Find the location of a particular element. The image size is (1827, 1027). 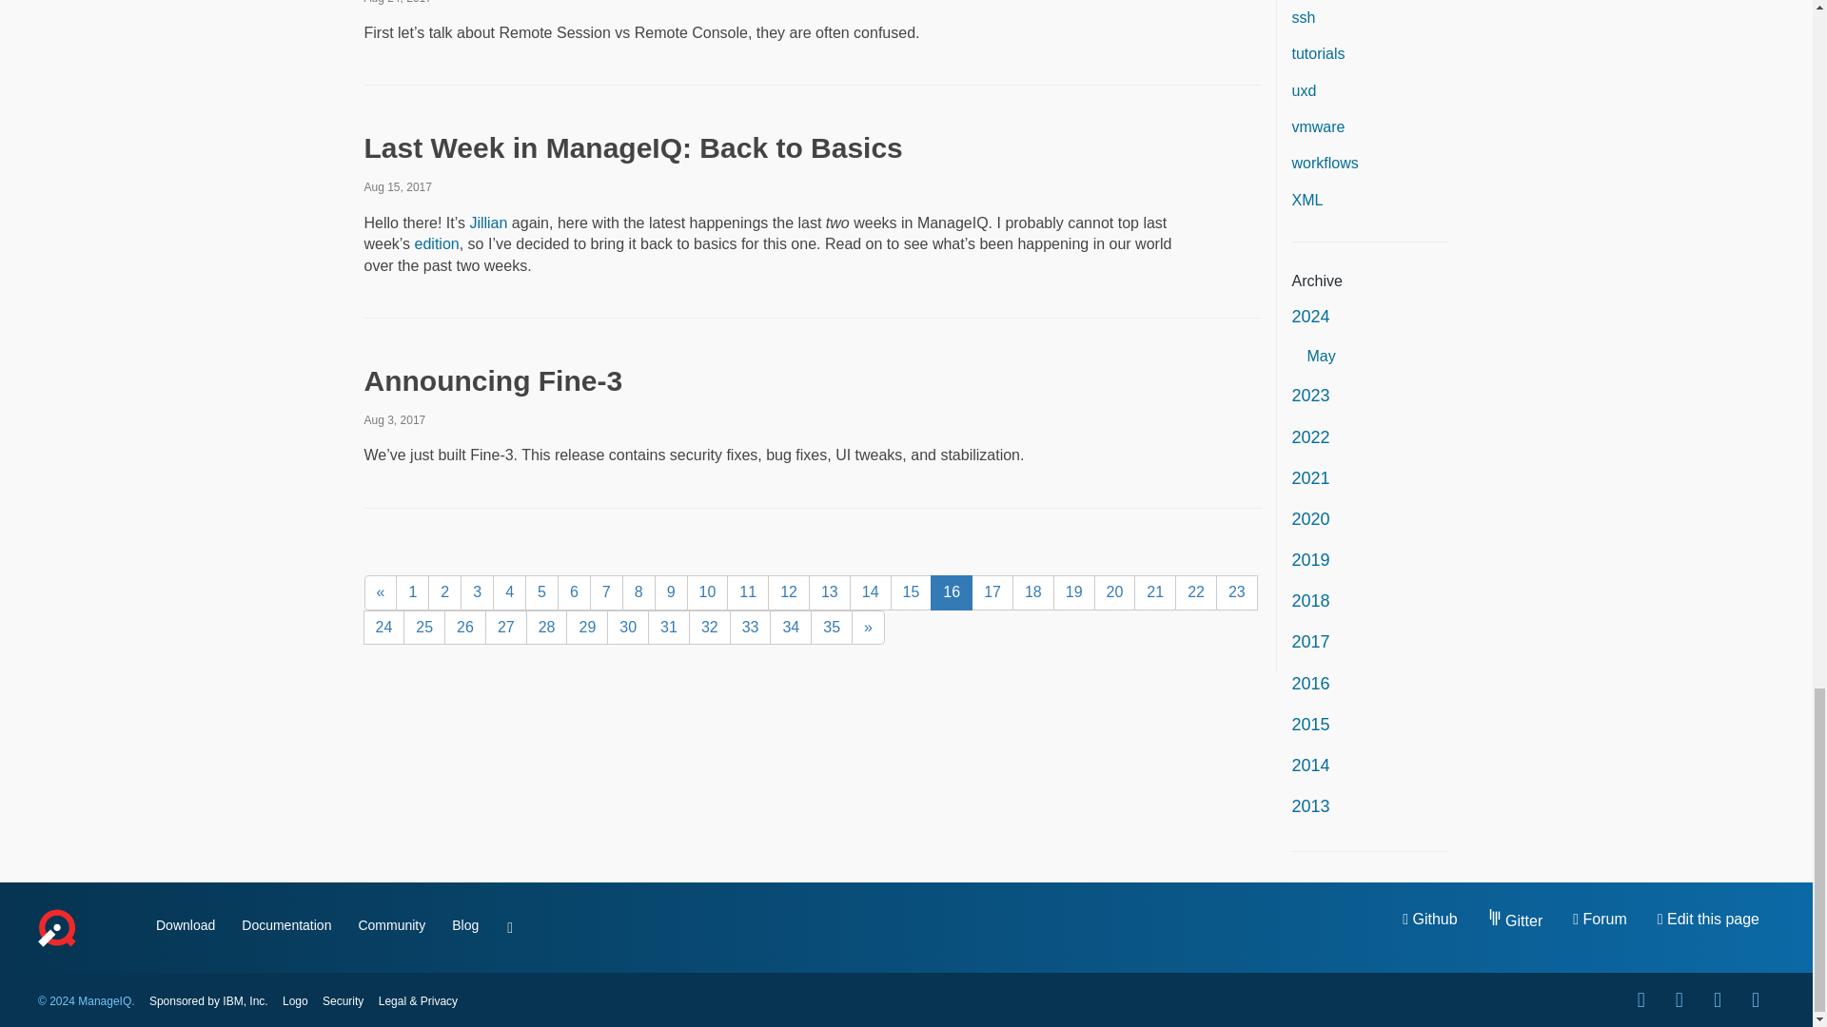

4 is located at coordinates (509, 591).